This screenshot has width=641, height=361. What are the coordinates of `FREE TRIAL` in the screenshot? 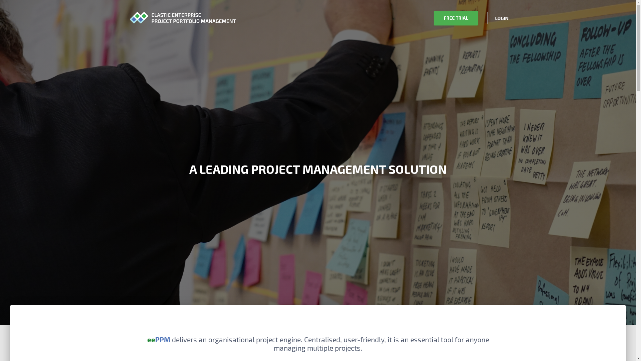 It's located at (455, 18).